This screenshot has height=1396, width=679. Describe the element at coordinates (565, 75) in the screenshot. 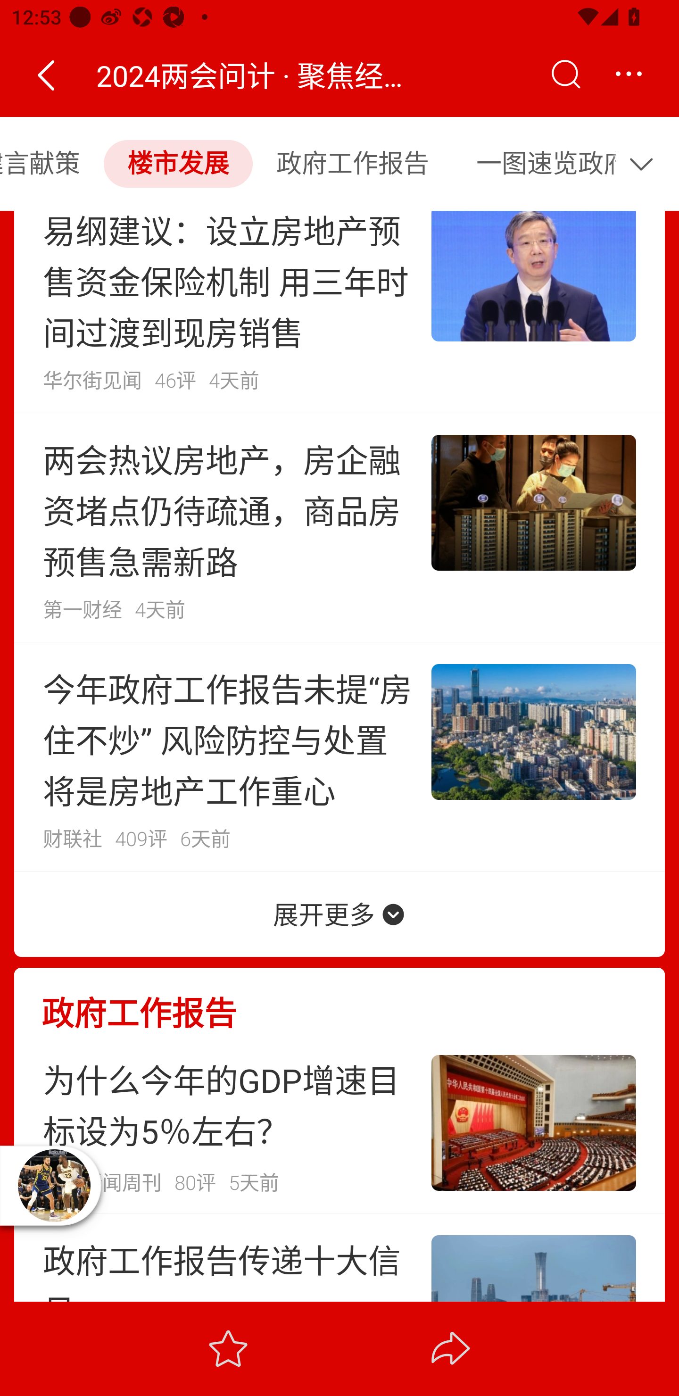

I see `` at that location.